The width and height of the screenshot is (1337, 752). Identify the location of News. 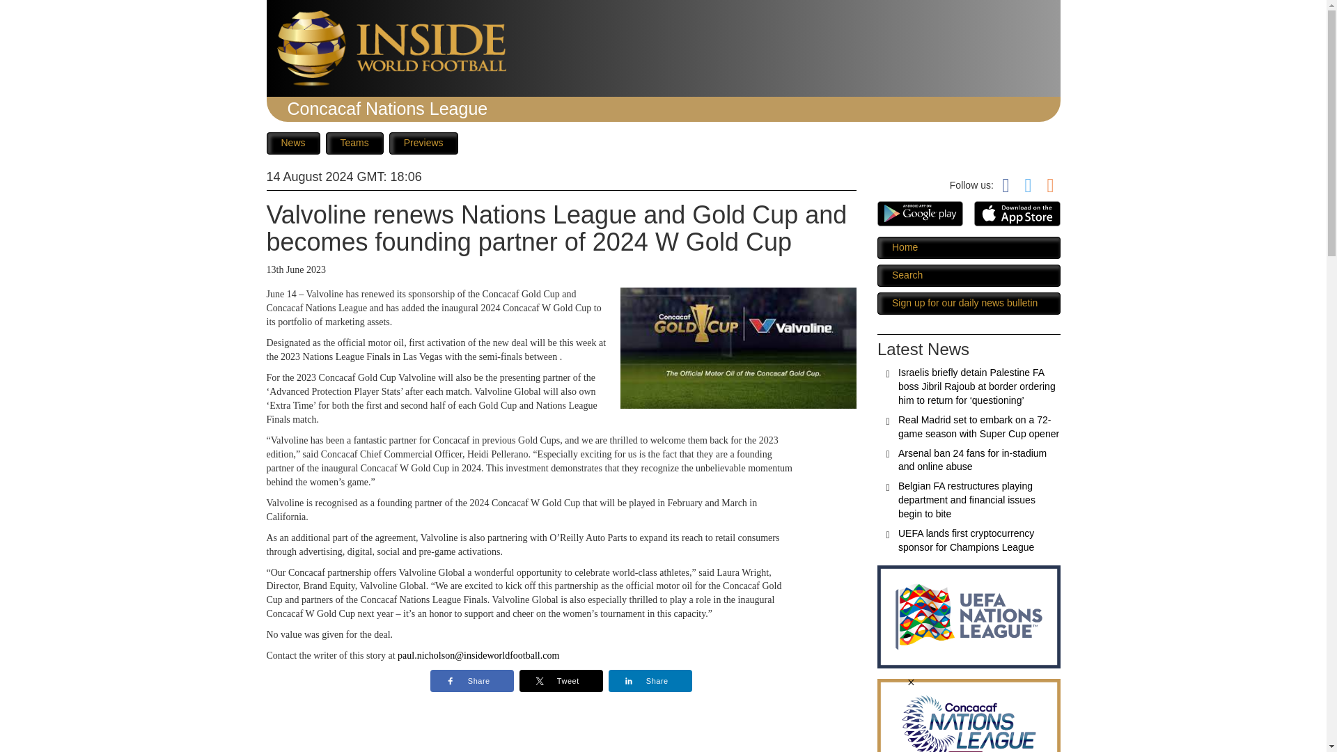
(292, 143).